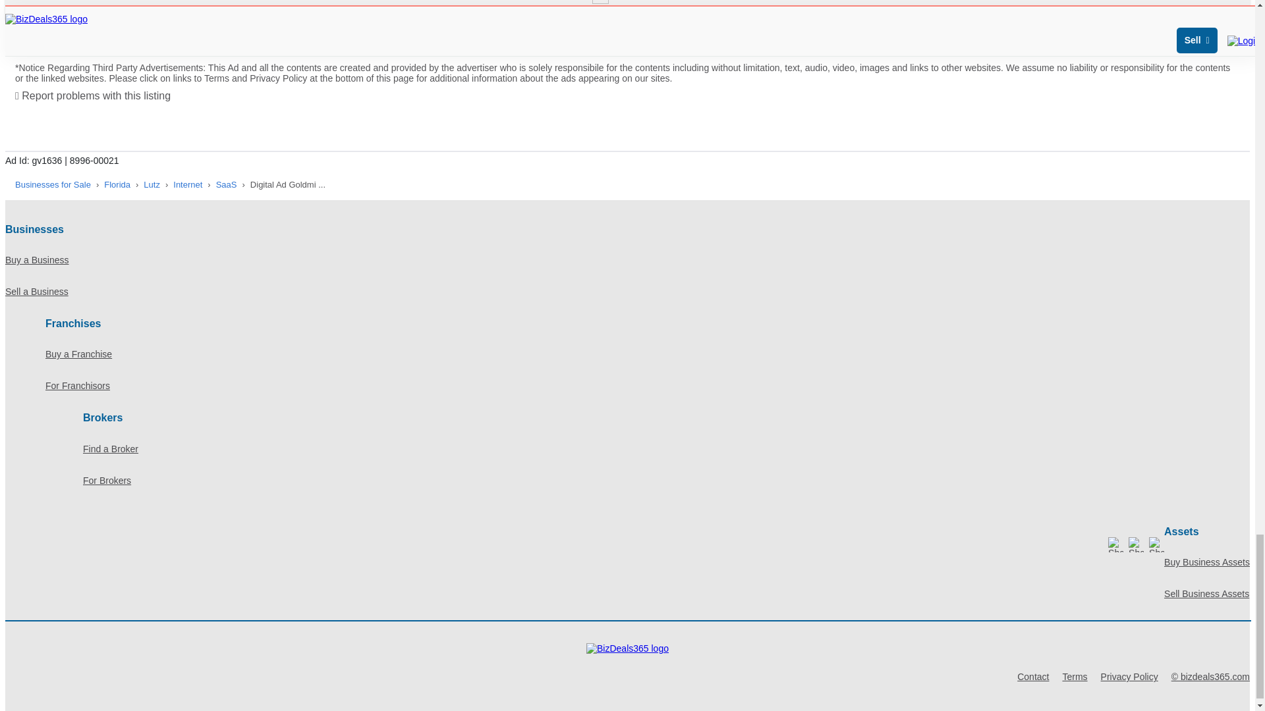 This screenshot has width=1265, height=711. What do you see at coordinates (627, 260) in the screenshot?
I see `Buy a Business` at bounding box center [627, 260].